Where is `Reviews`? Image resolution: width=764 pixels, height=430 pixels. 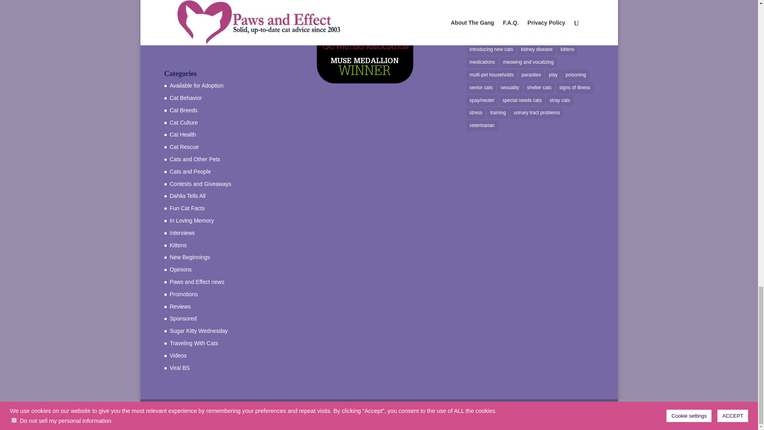 Reviews is located at coordinates (180, 307).